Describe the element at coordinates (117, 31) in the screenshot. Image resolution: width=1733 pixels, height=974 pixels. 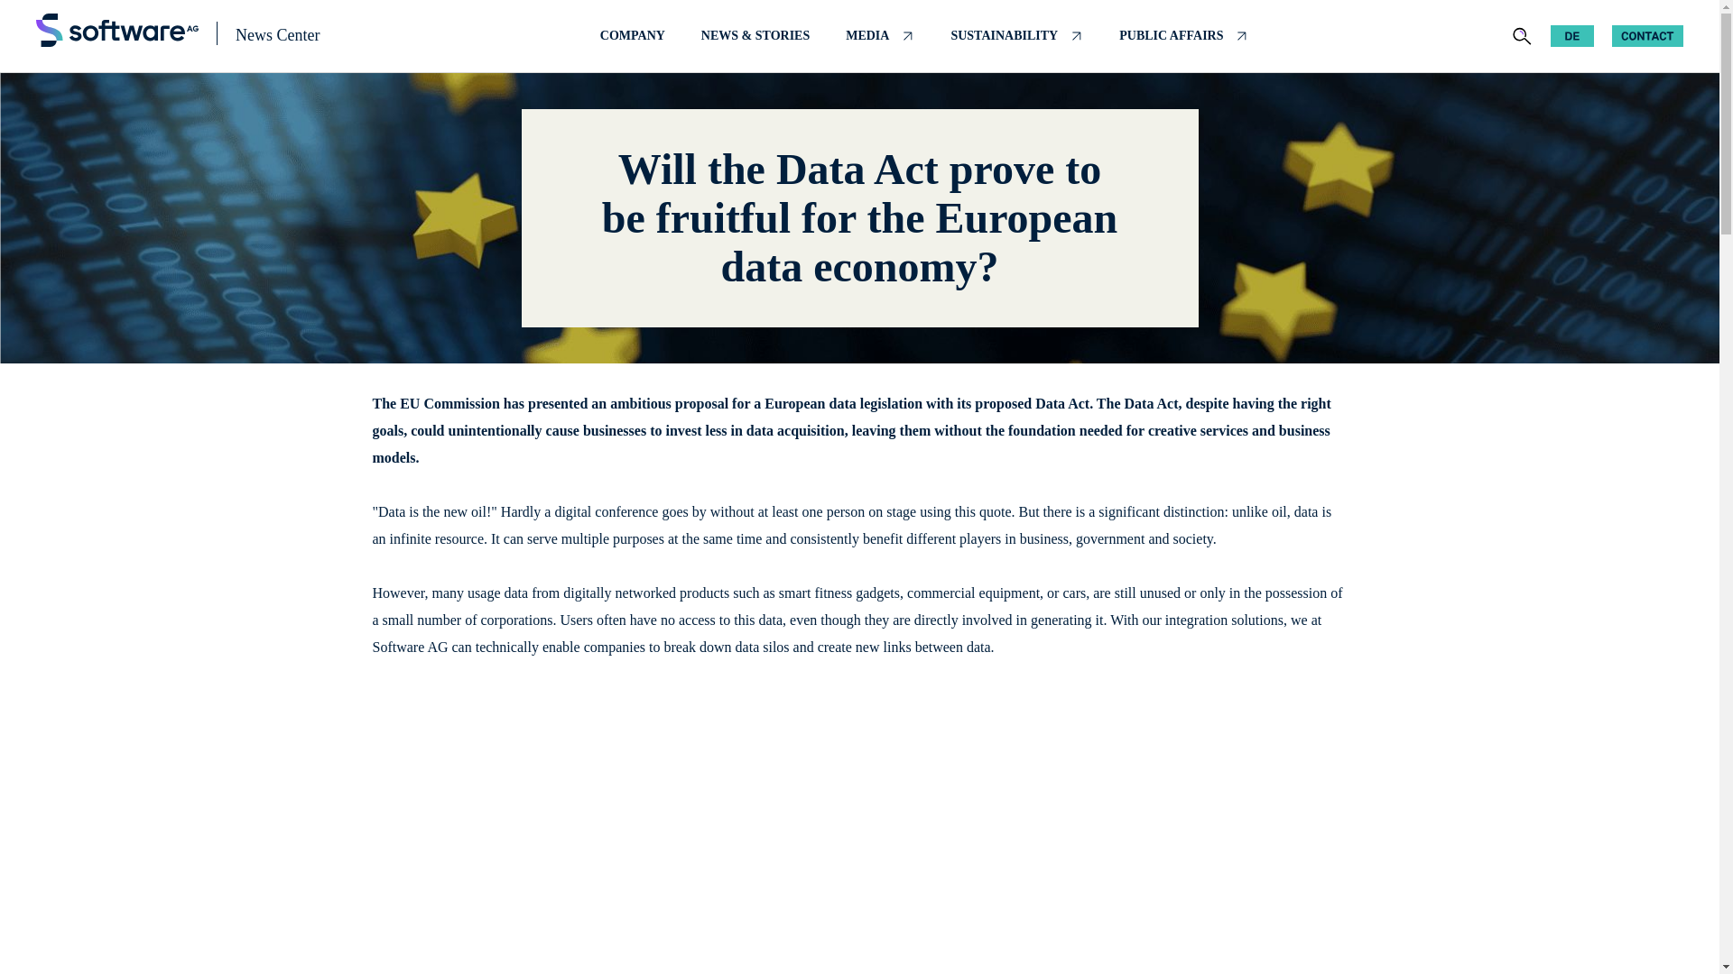
I see `Software AG News Center` at that location.